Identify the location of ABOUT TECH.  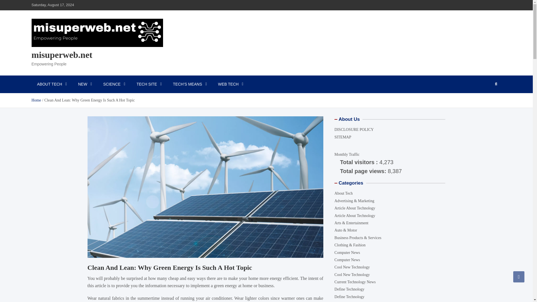
(52, 84).